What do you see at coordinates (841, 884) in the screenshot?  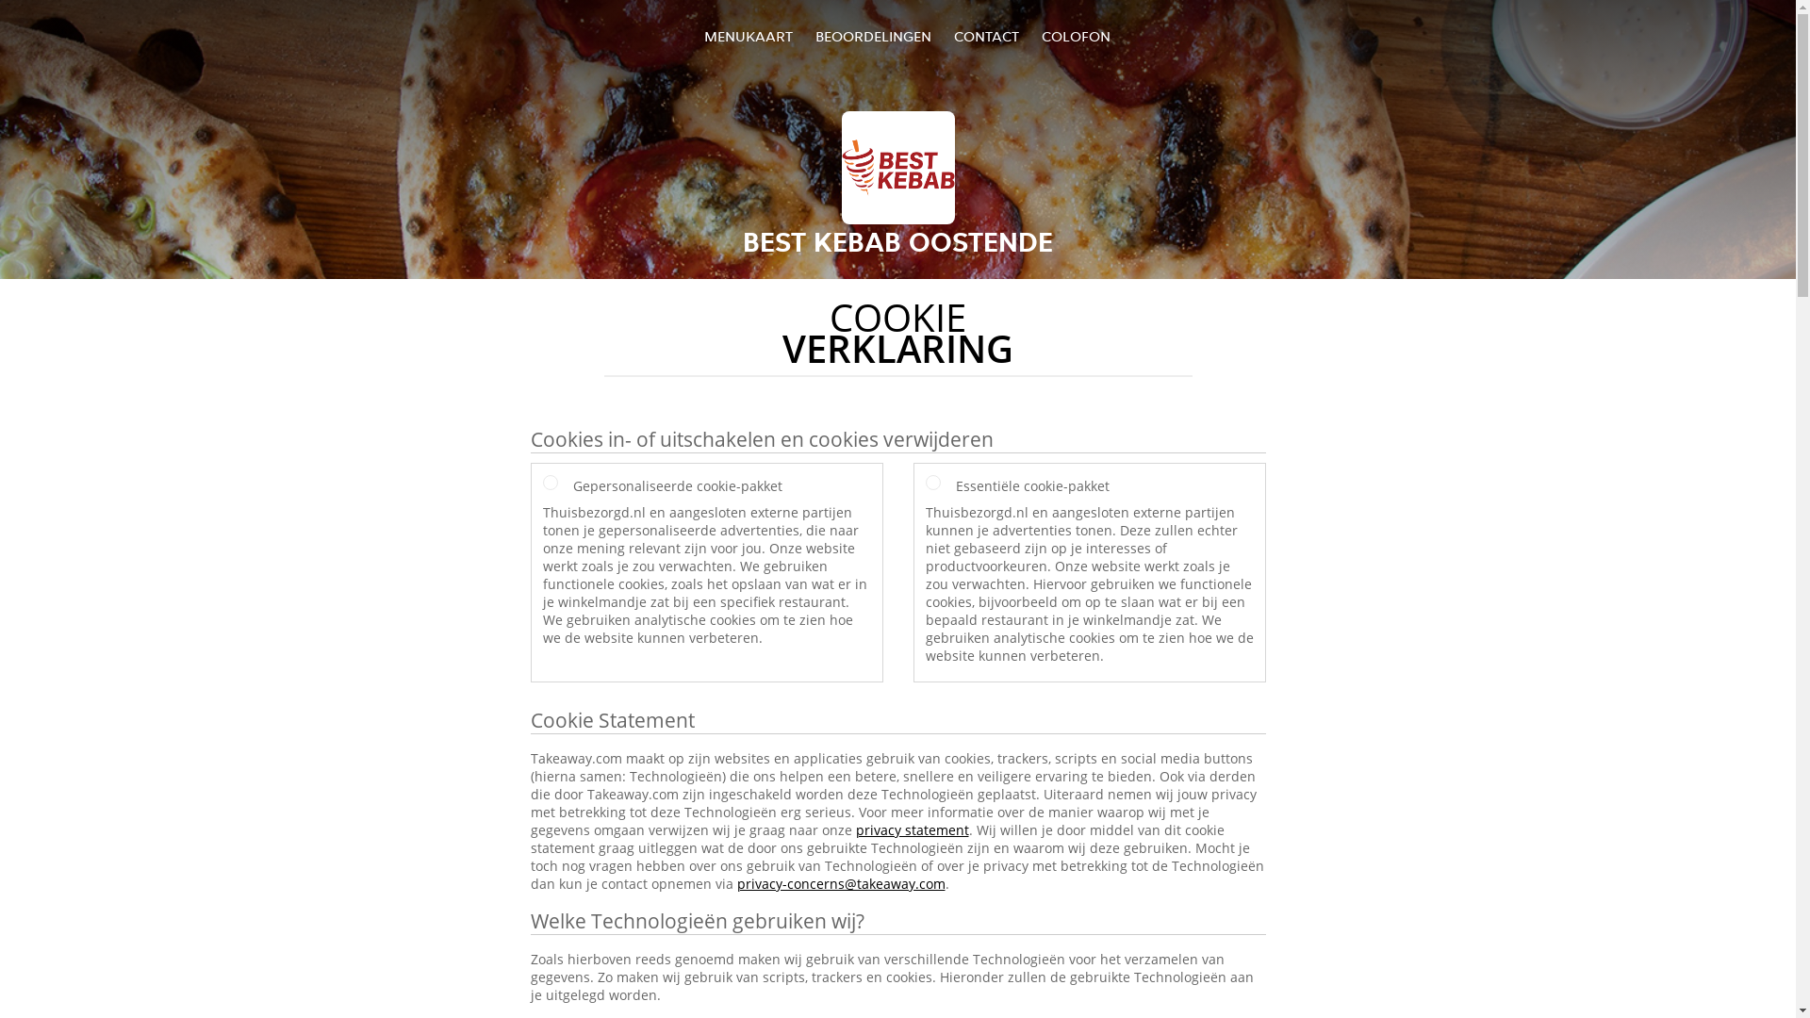 I see `privacy-concerns@takeaway.com` at bounding box center [841, 884].